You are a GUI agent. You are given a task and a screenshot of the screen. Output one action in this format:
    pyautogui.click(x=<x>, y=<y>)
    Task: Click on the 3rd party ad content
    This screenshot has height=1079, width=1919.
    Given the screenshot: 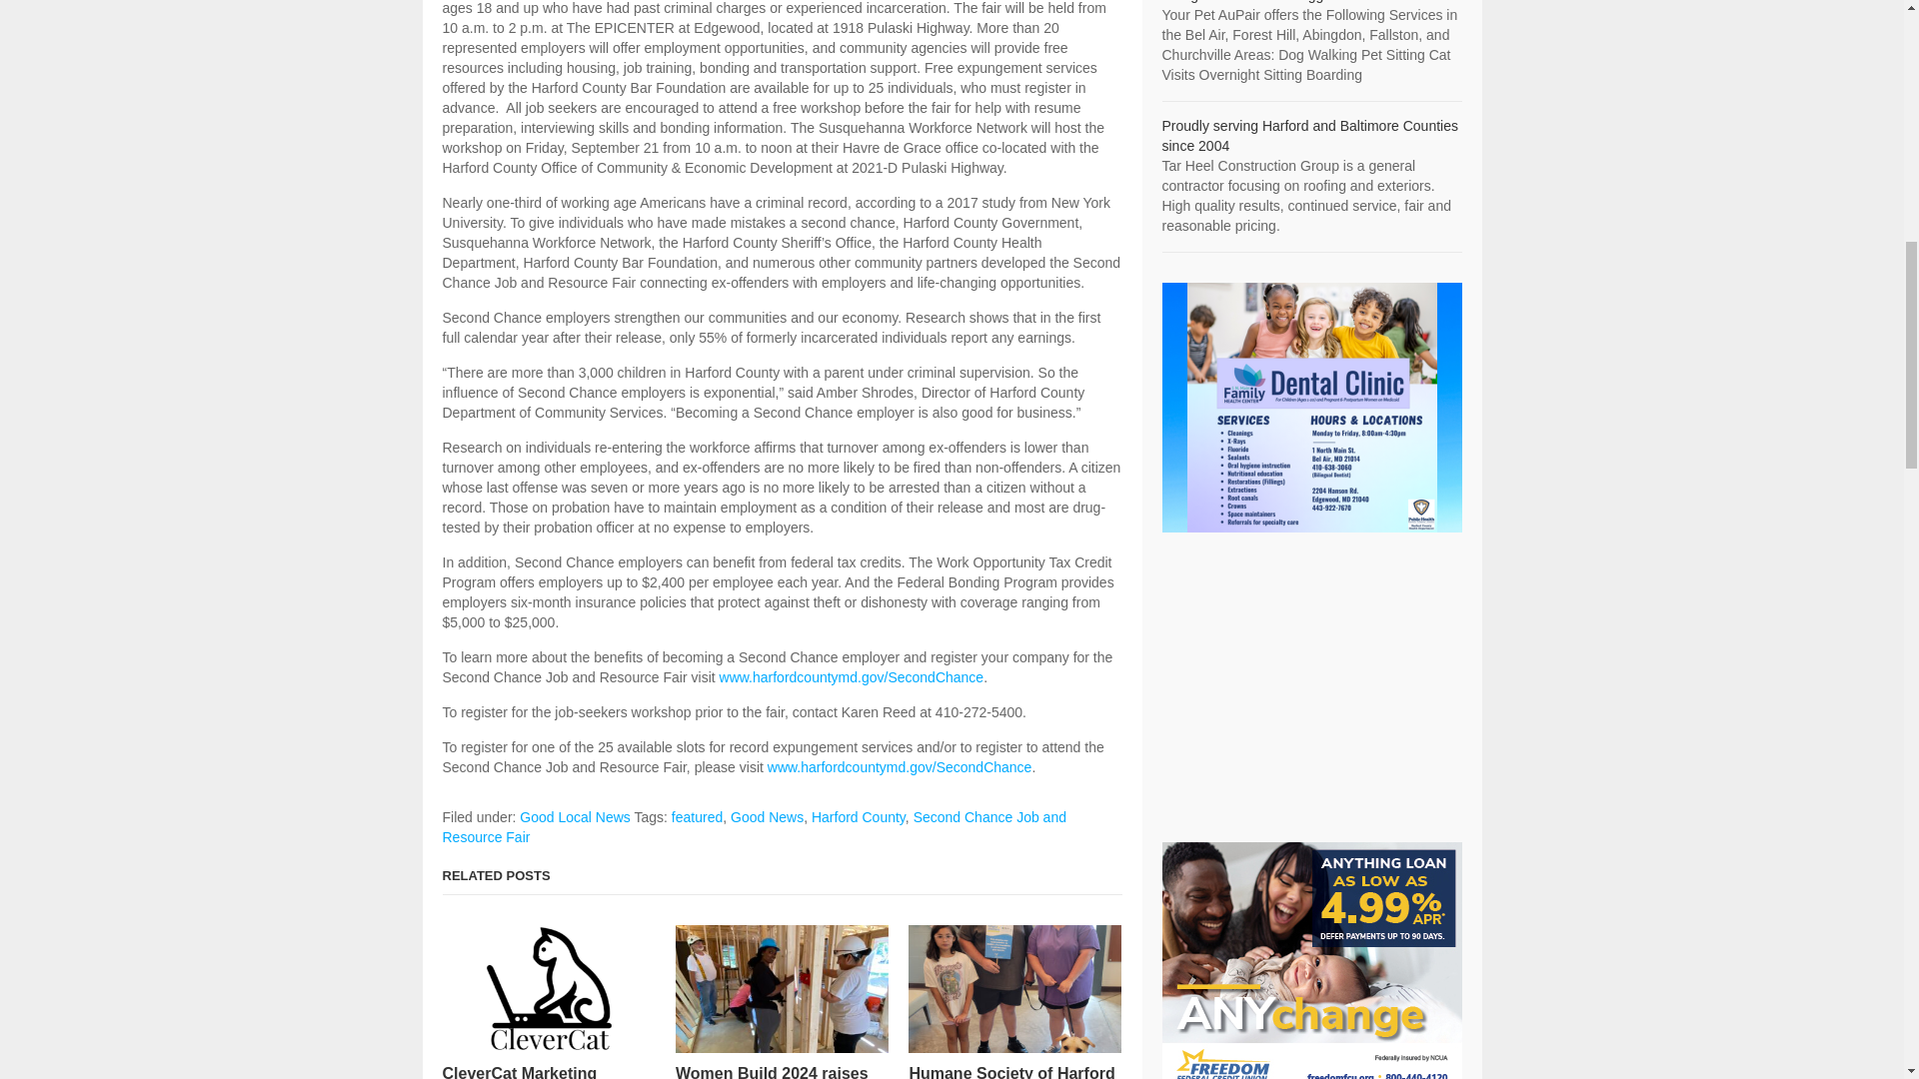 What is the action you would take?
    pyautogui.click(x=1310, y=687)
    